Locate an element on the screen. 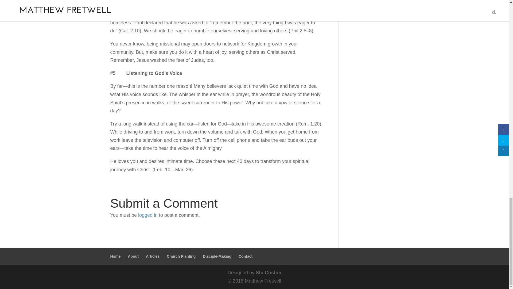 The height and width of the screenshot is (289, 513). About is located at coordinates (133, 256).